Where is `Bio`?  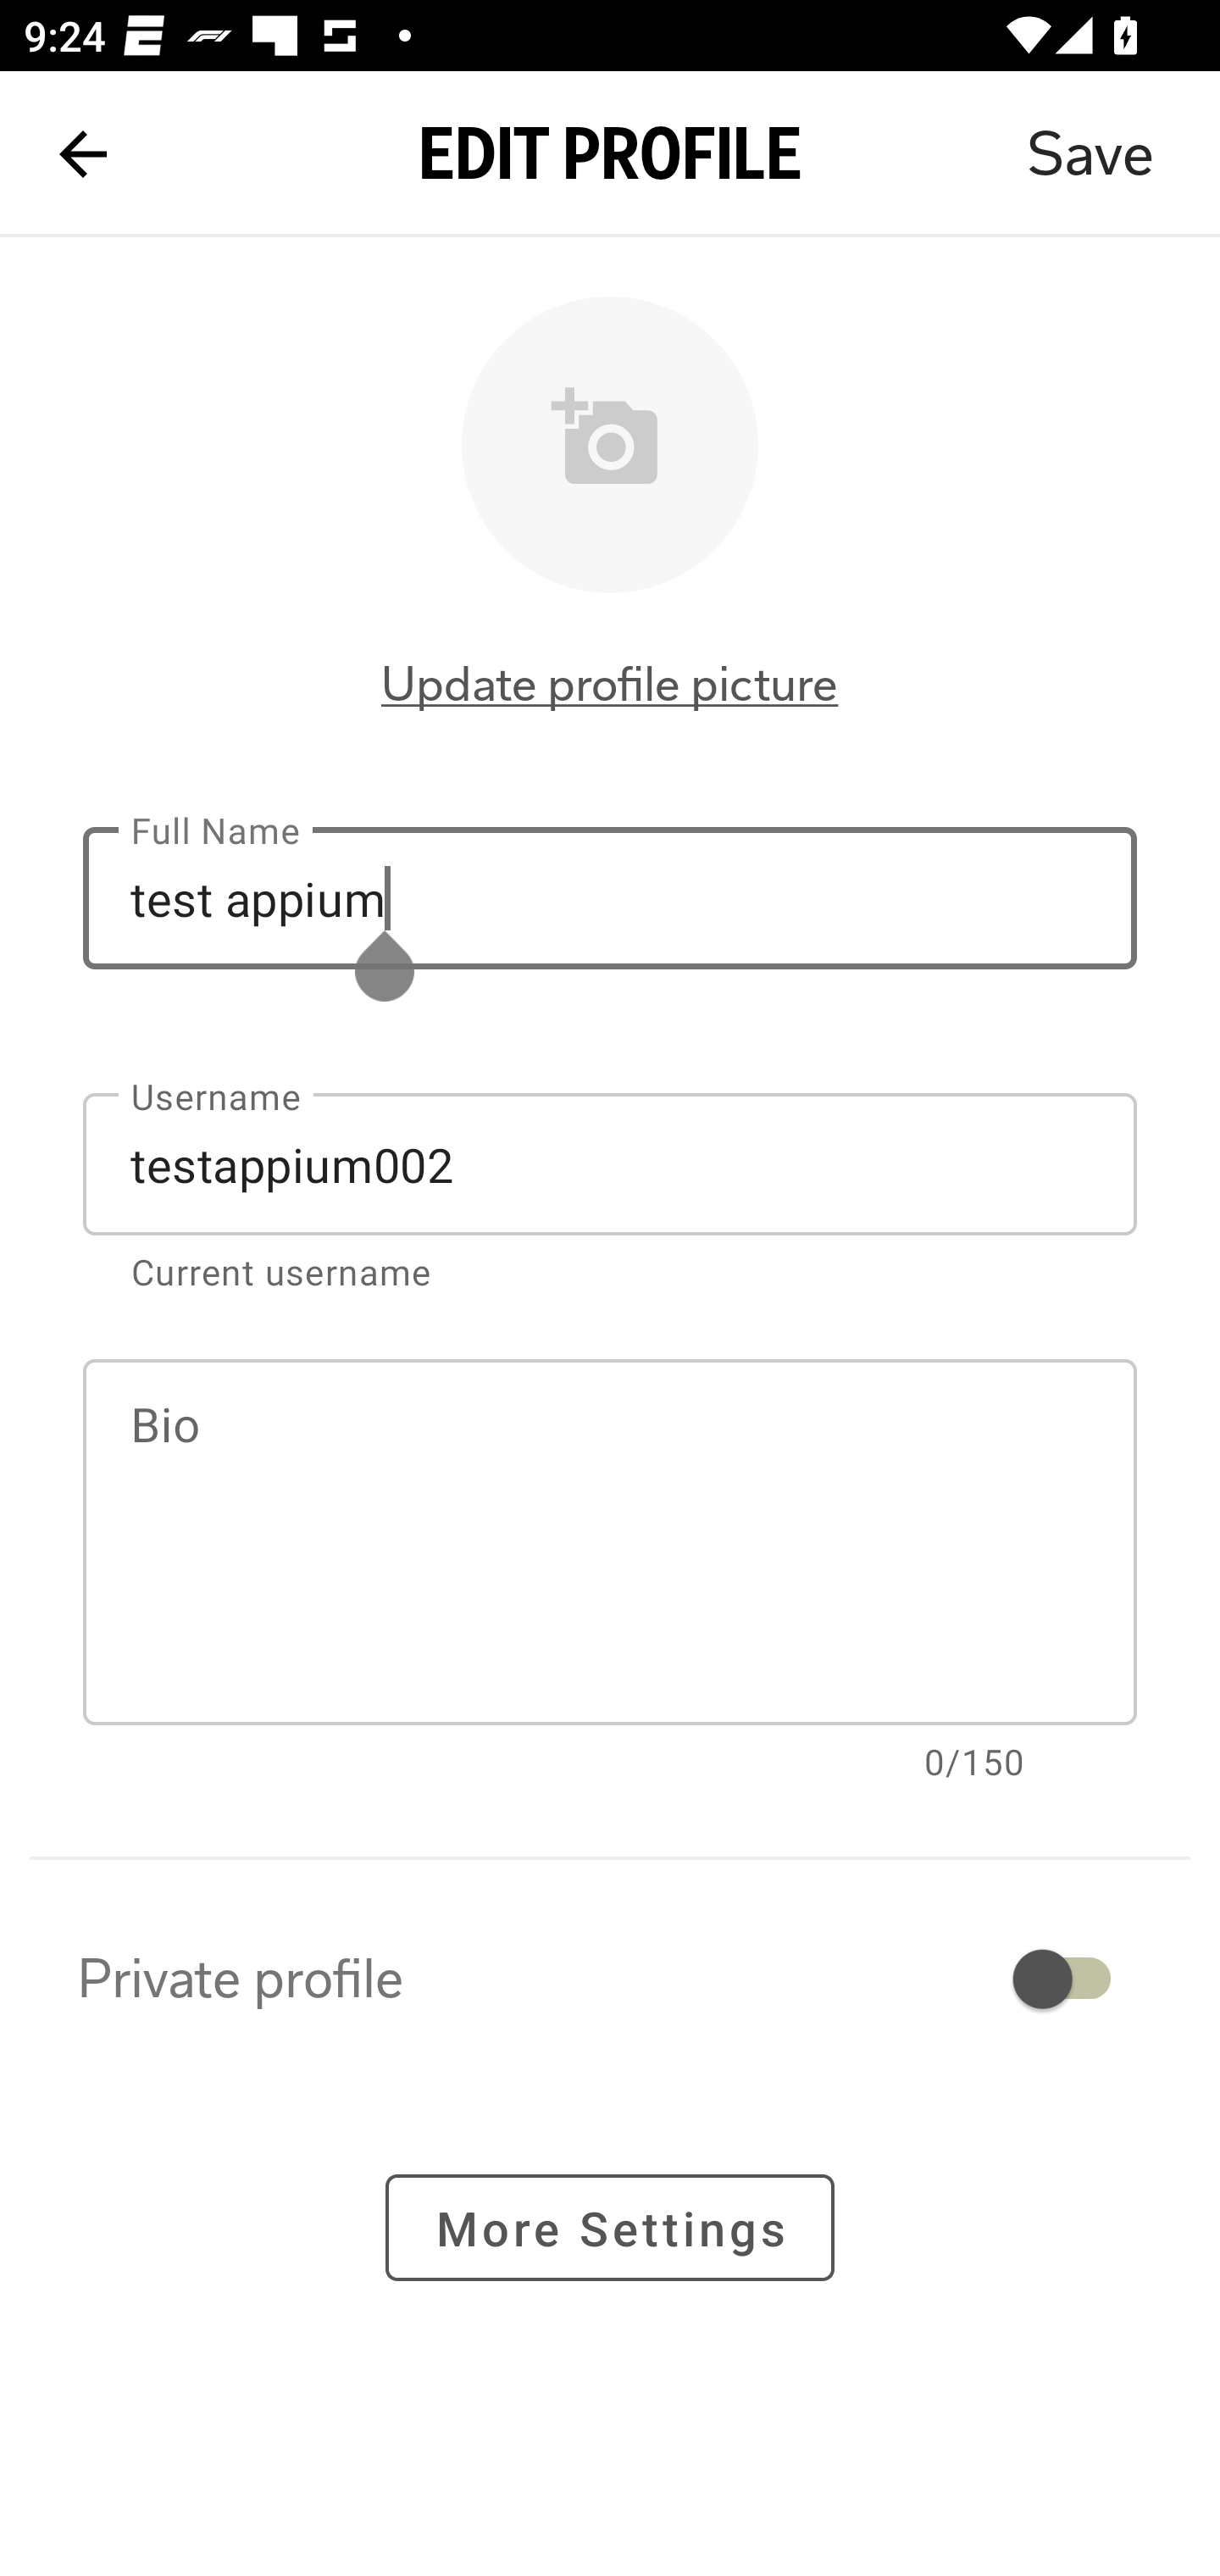
Bio is located at coordinates (610, 1542).